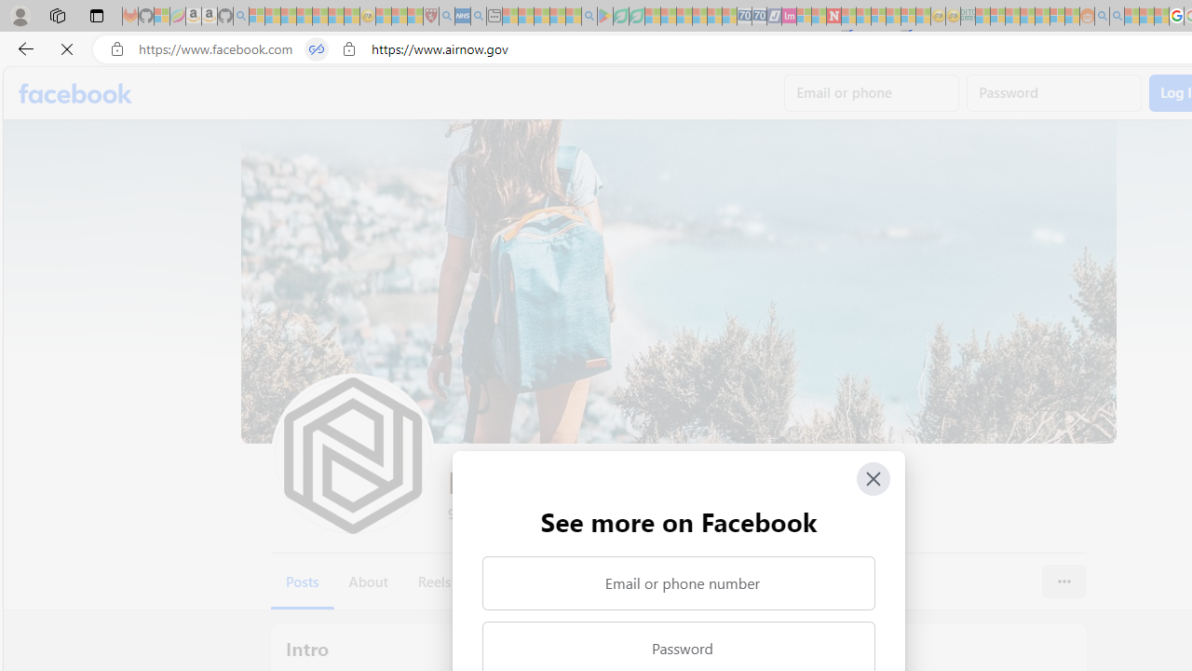 This screenshot has width=1192, height=671. Describe the element at coordinates (557, 17) in the screenshot. I see `Pets - MSN - Sleeping` at that location.